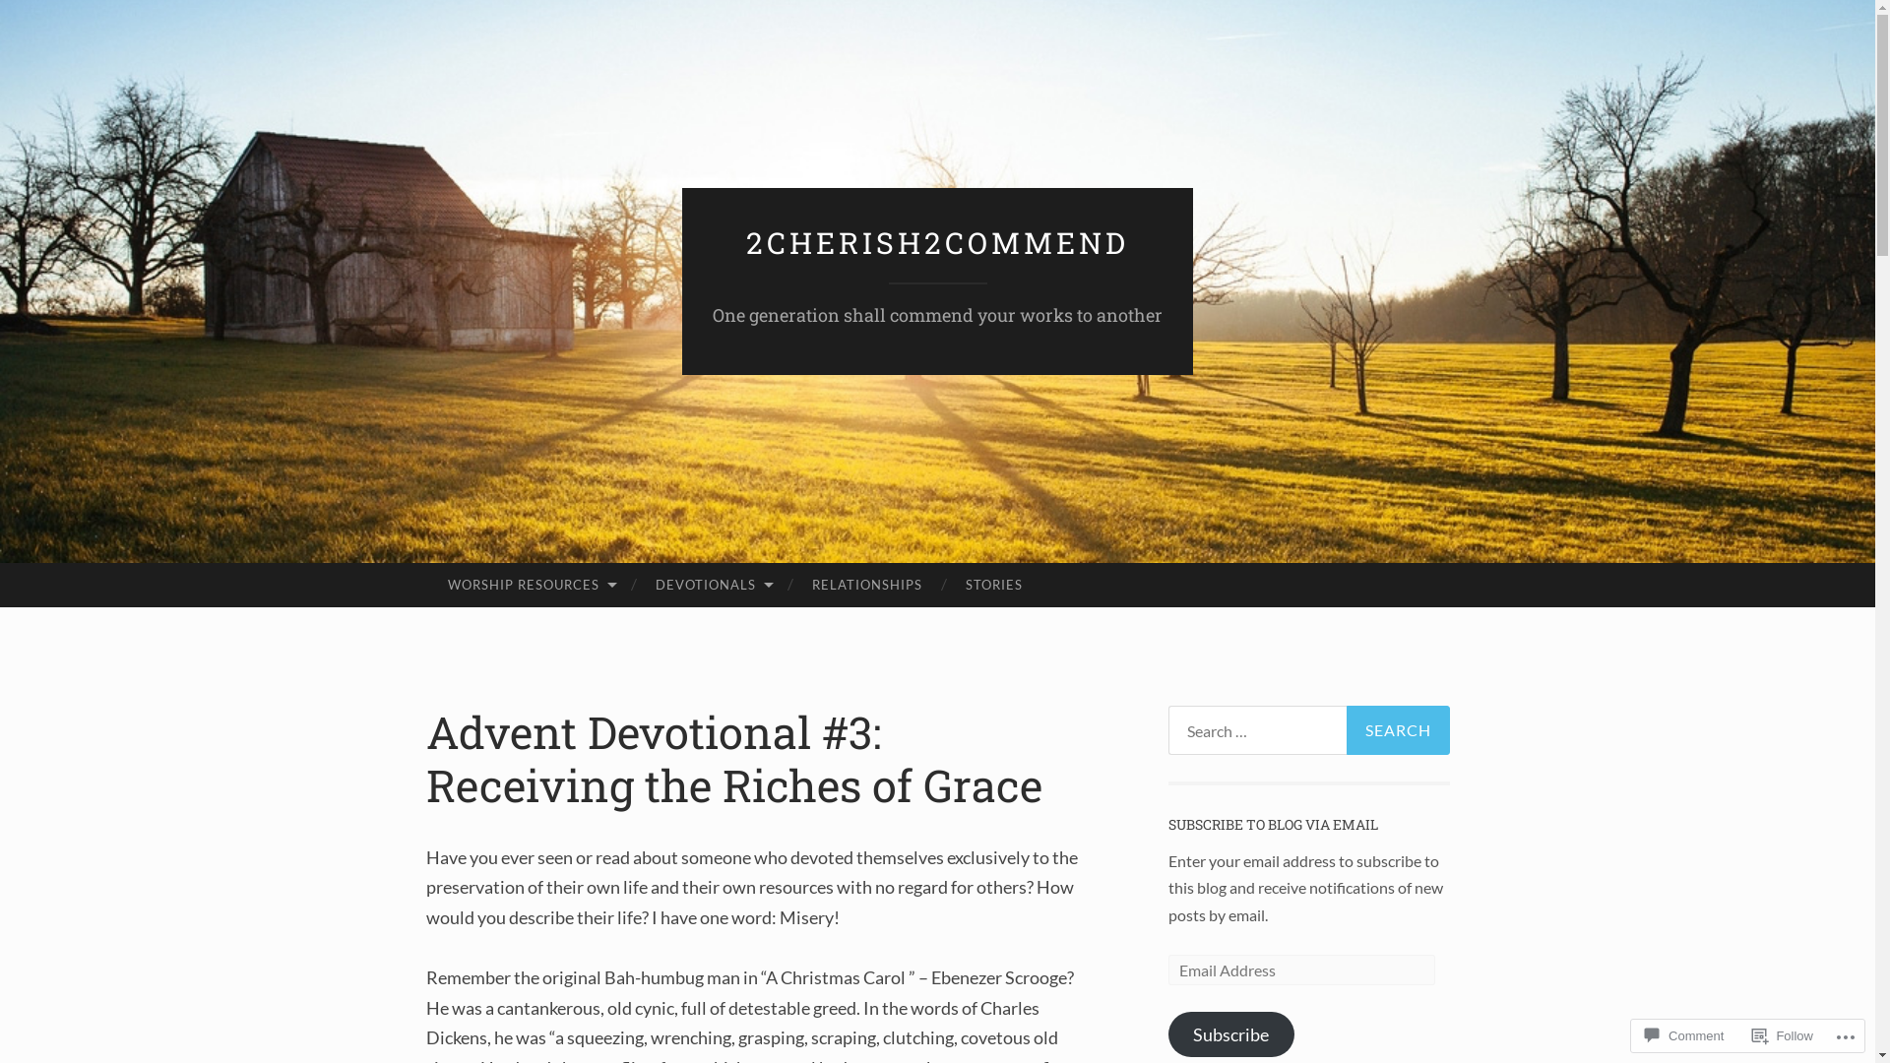  Describe the element at coordinates (867, 586) in the screenshot. I see `RELATIONSHIPS` at that location.